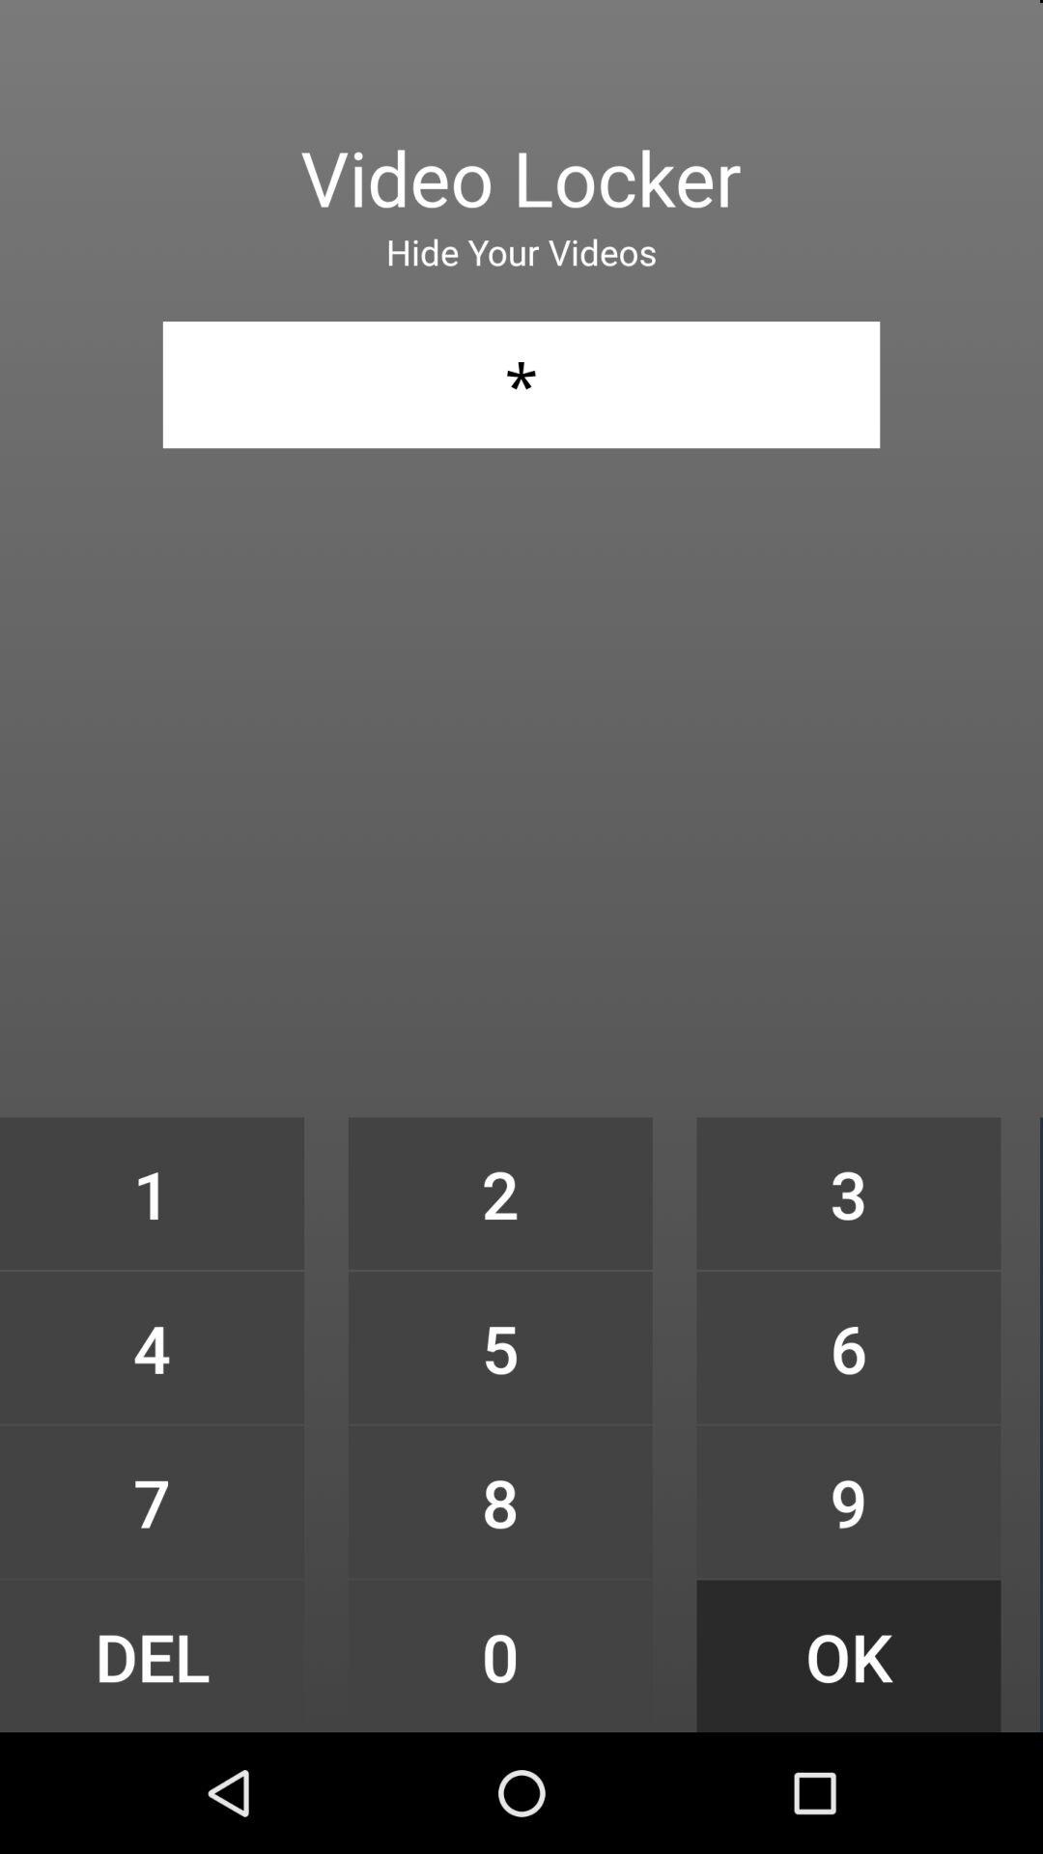  I want to click on turn on icon to the right of 2 icon, so click(848, 1194).